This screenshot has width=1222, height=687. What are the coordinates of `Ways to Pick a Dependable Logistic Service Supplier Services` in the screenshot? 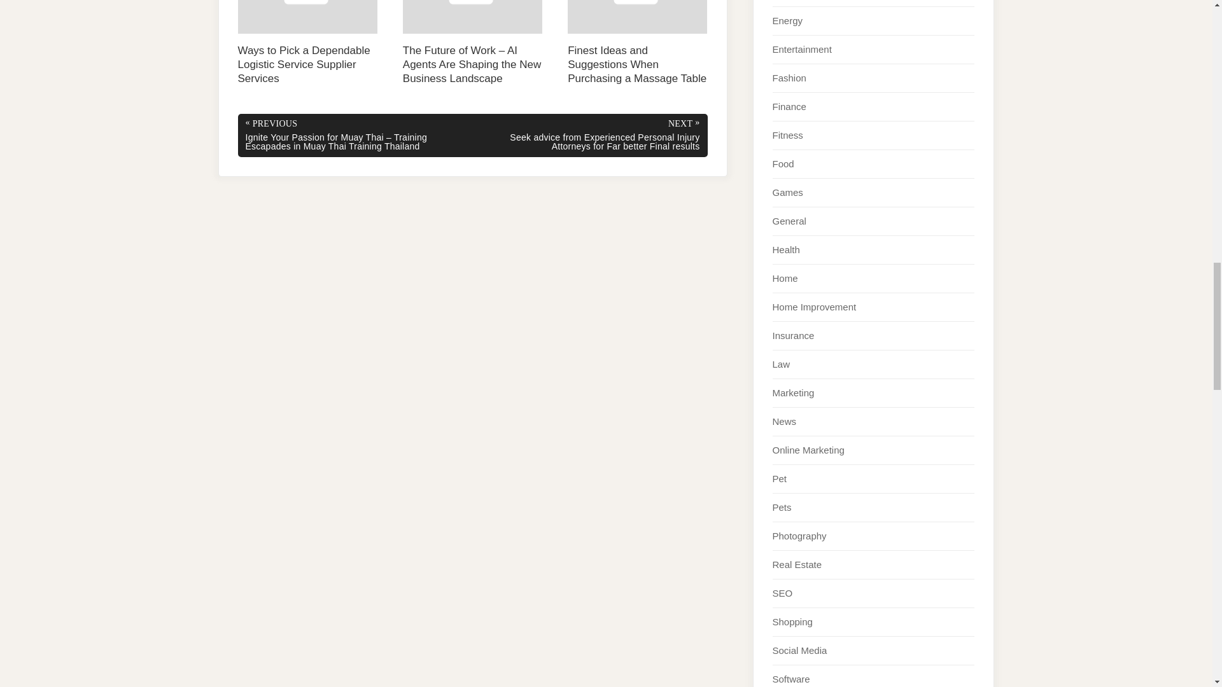 It's located at (308, 43).